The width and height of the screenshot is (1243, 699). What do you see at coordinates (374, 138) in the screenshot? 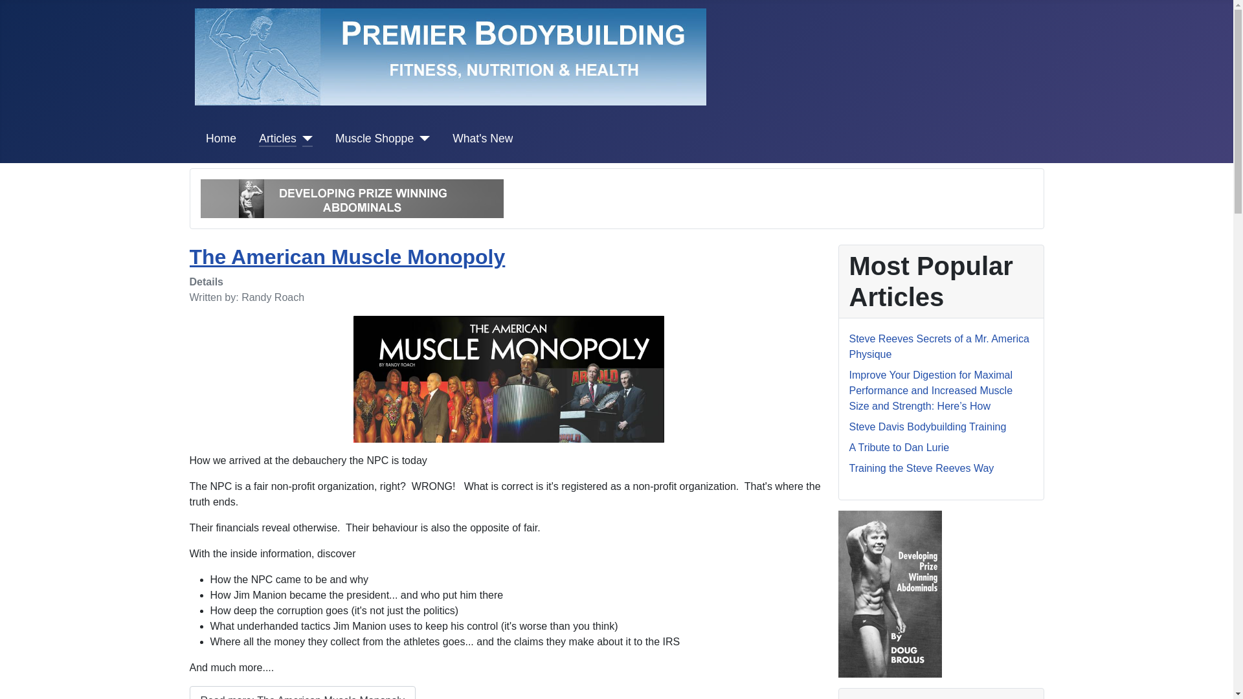
I see `Muscle Shoppe` at bounding box center [374, 138].